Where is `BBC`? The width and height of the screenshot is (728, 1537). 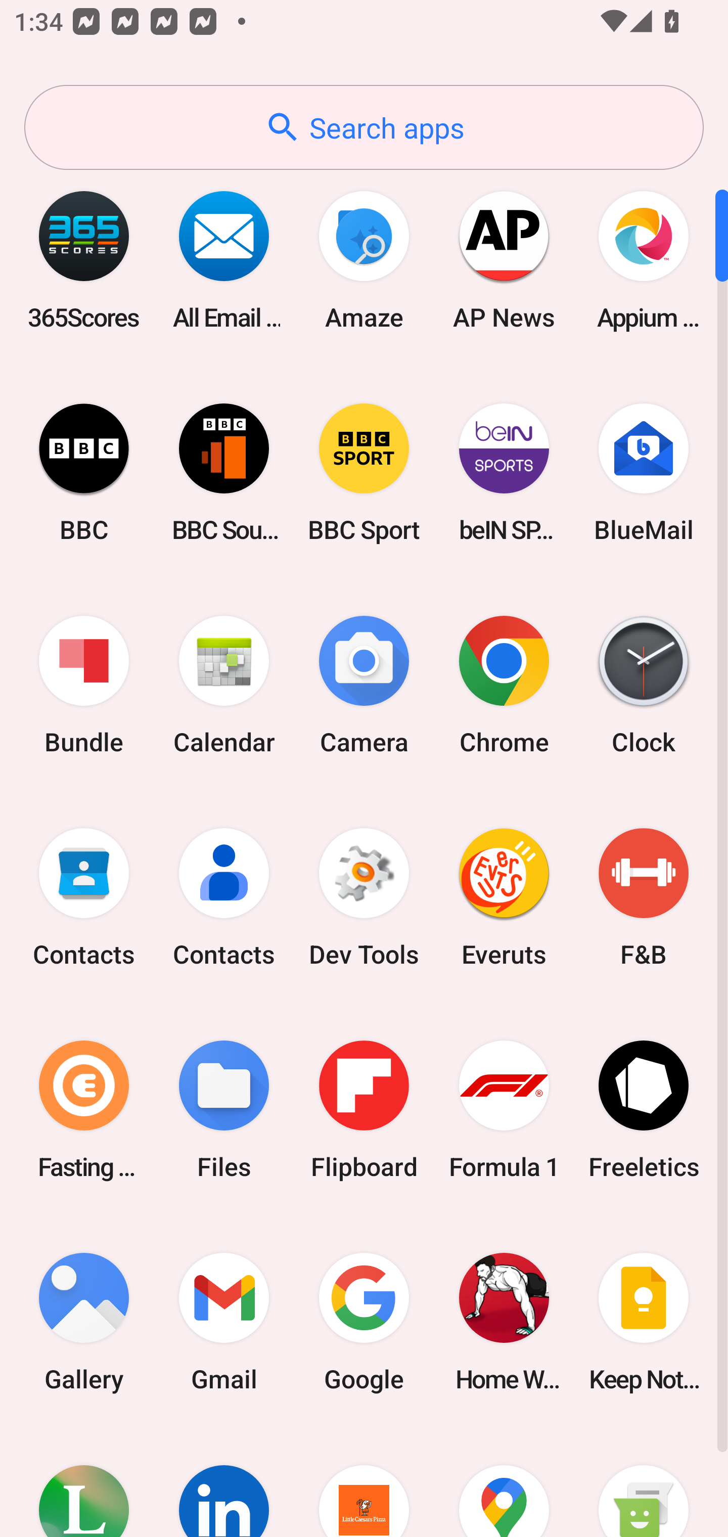 BBC is located at coordinates (84, 472).